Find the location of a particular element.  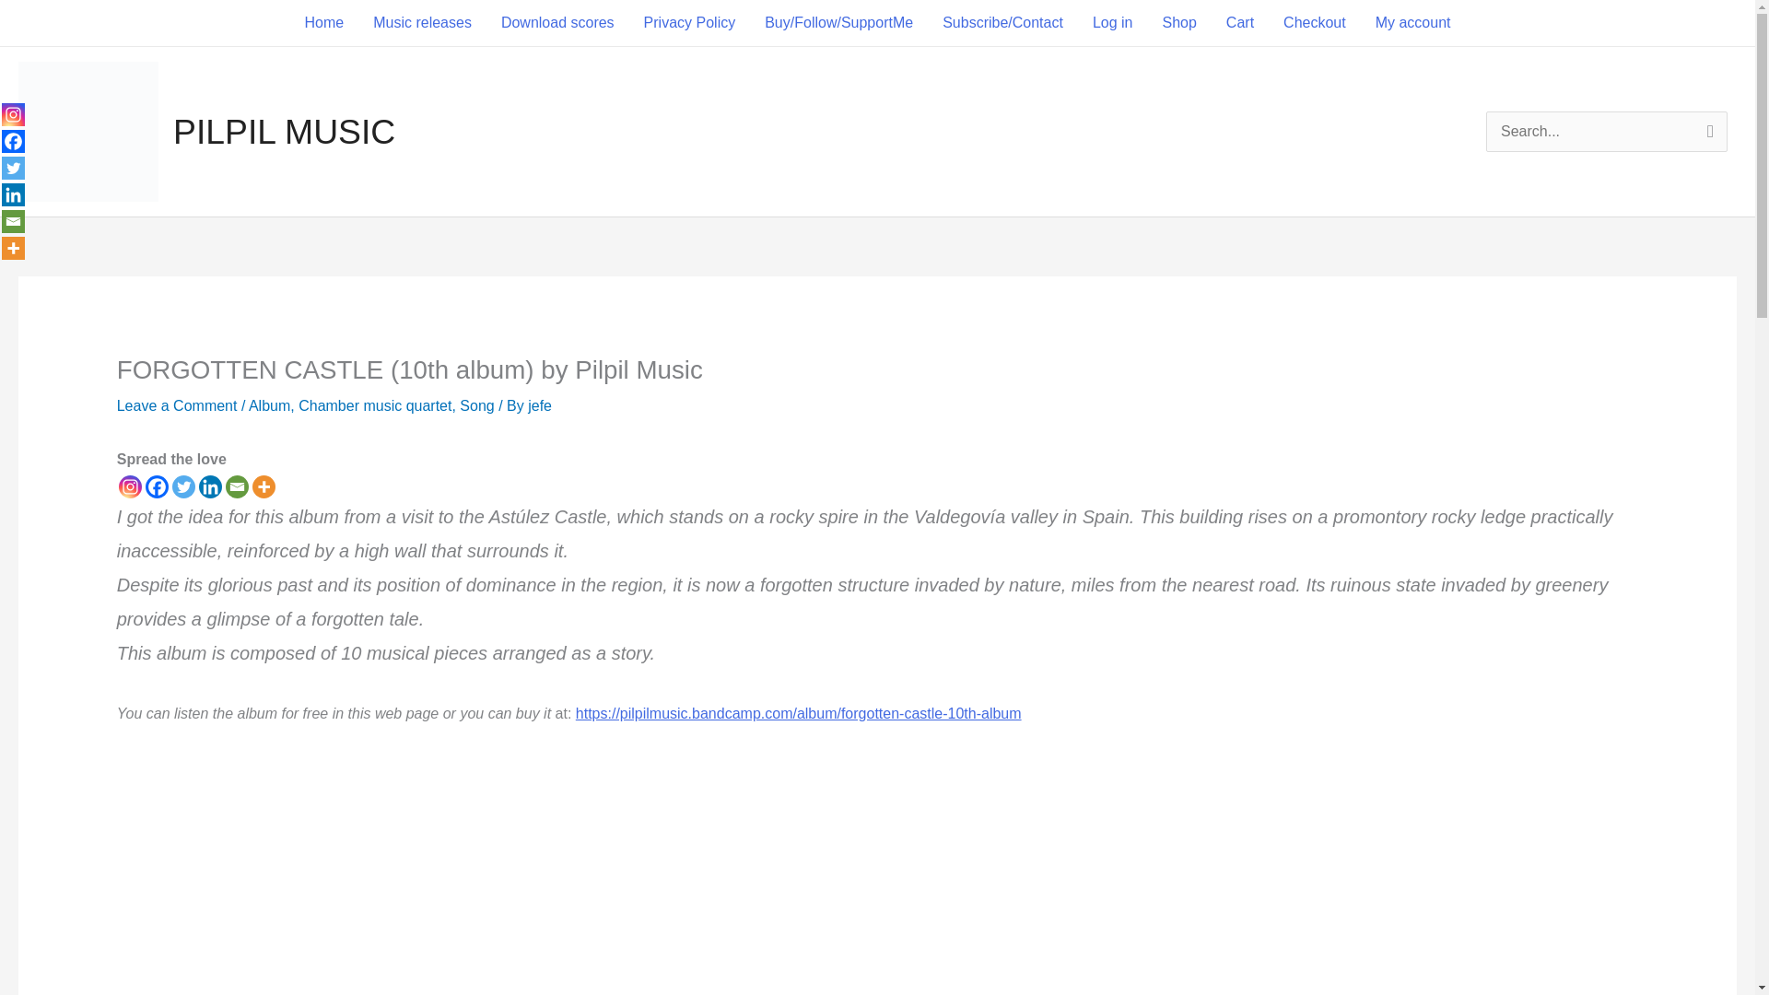

Download scores is located at coordinates (558, 22).